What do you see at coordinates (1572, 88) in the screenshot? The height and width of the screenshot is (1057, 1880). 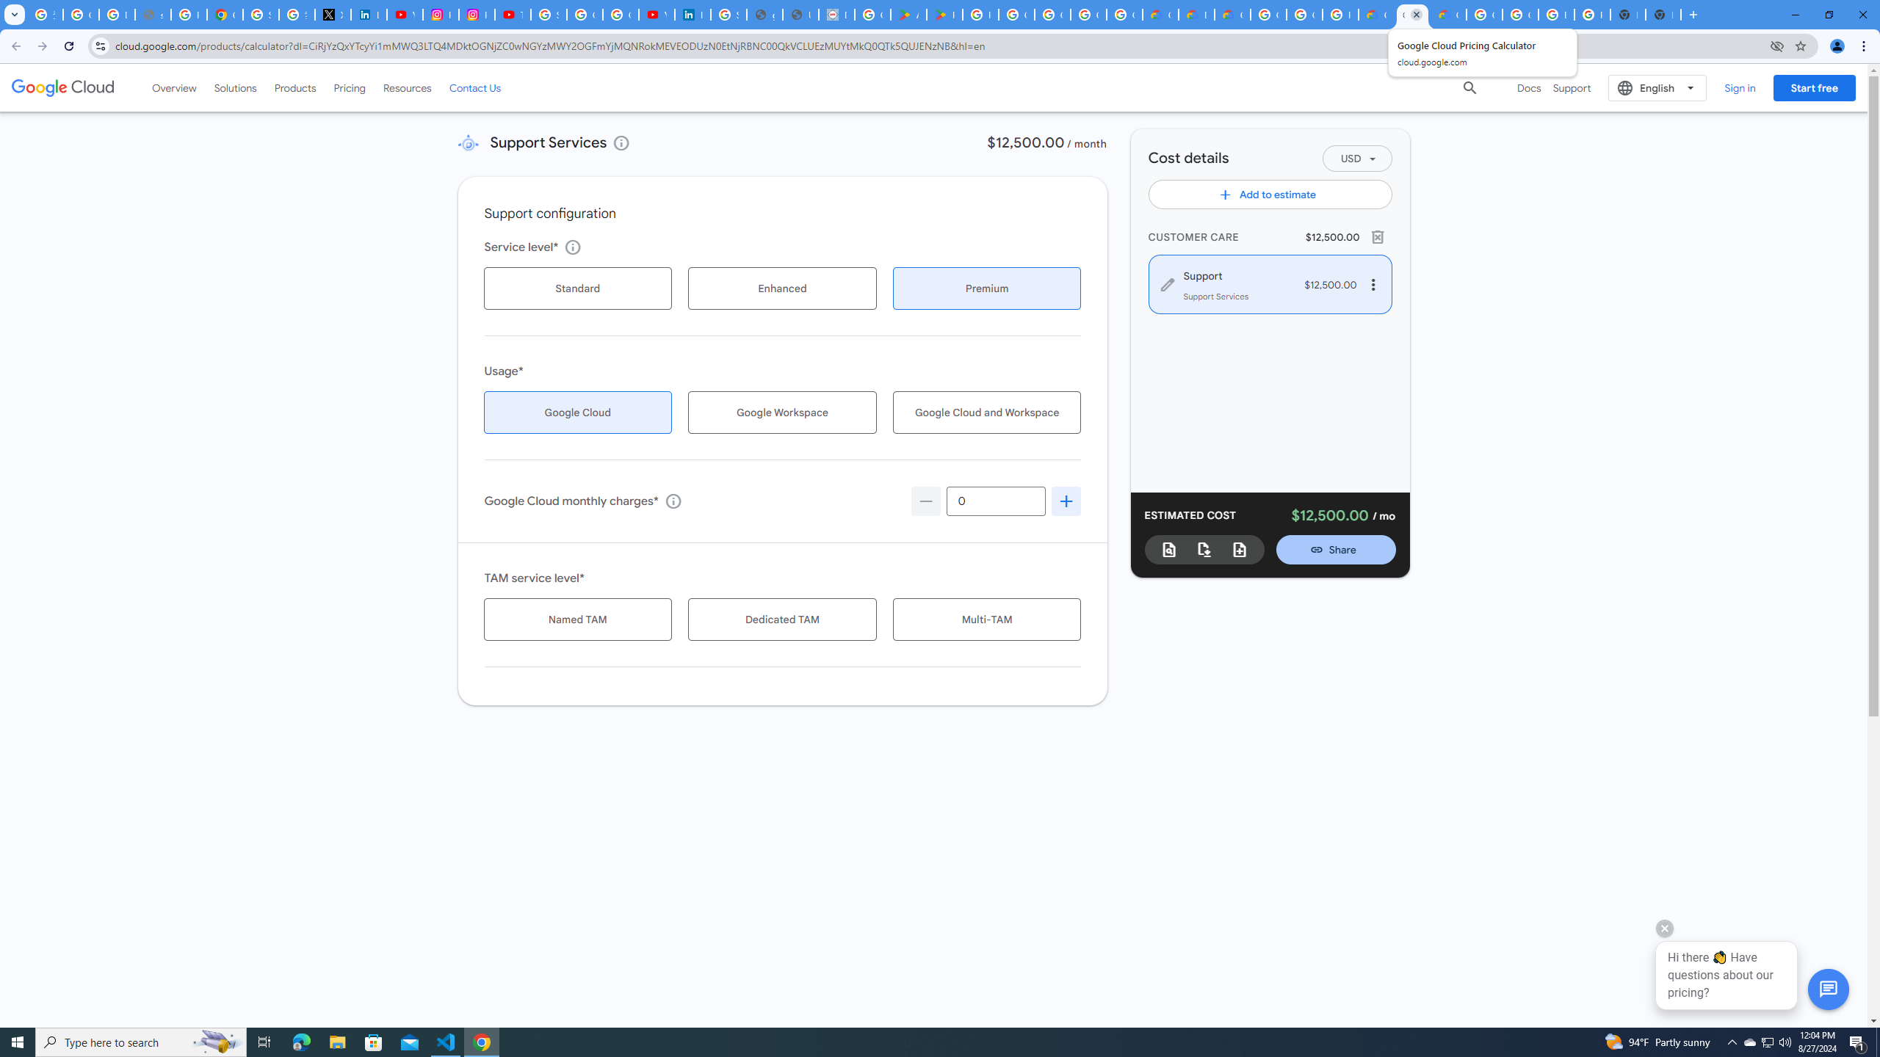 I see `Support` at bounding box center [1572, 88].